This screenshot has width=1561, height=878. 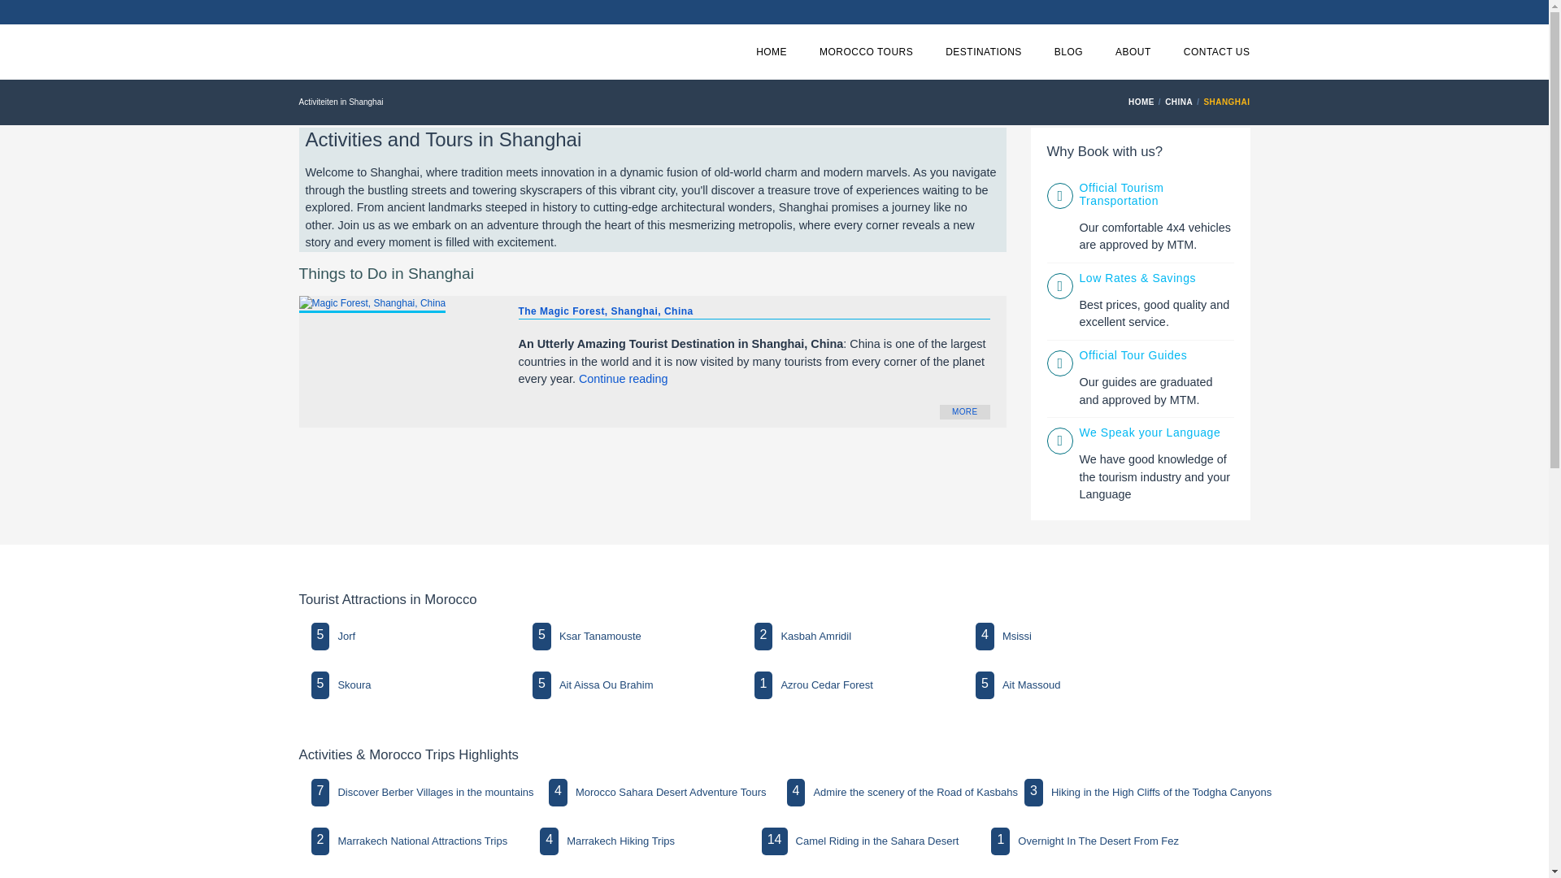 What do you see at coordinates (915, 792) in the screenshot?
I see `Admire the scenery of the Road of Kasbahs` at bounding box center [915, 792].